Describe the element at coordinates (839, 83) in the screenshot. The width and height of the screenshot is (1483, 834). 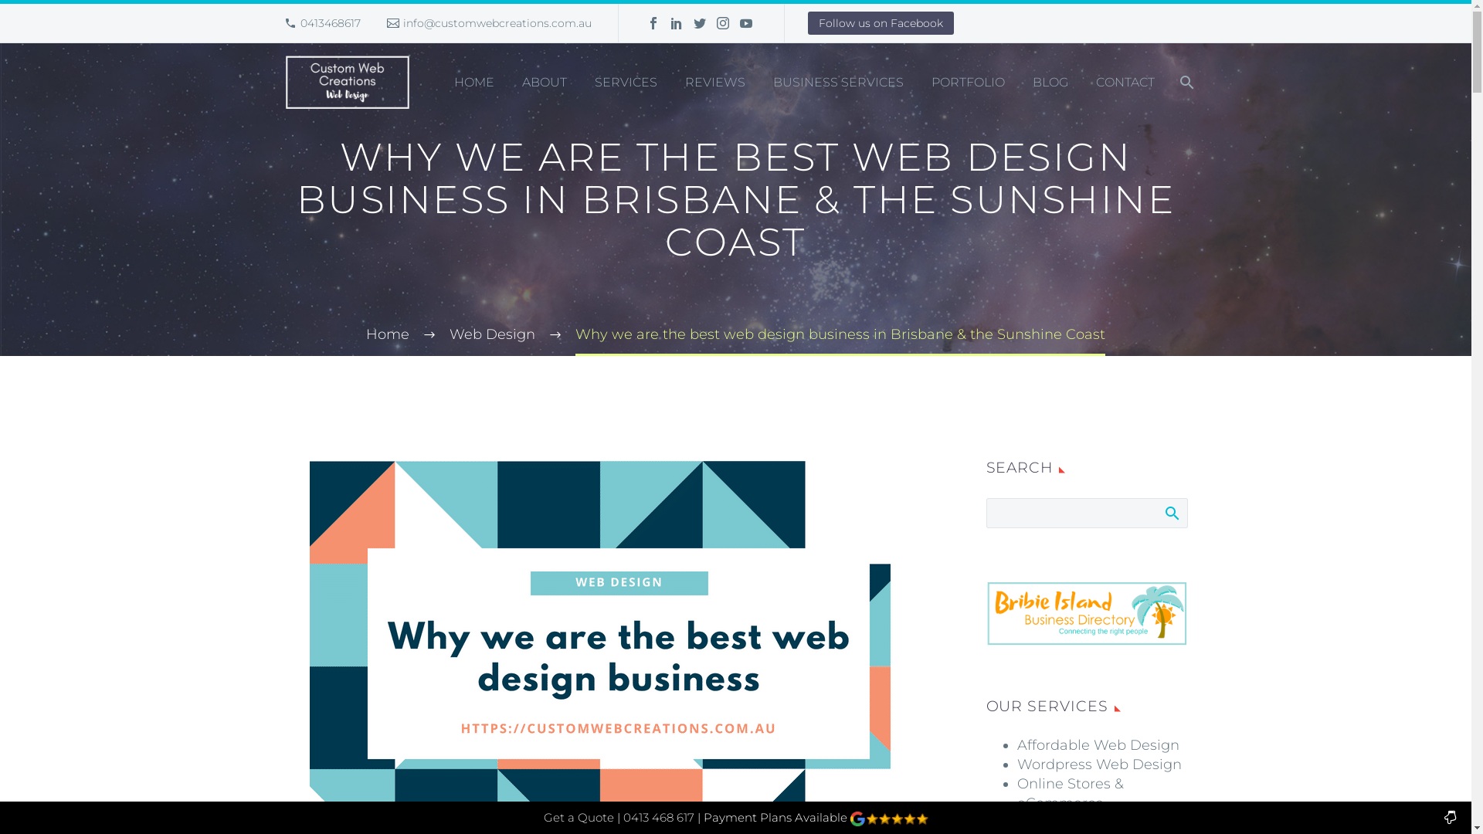
I see `BUSINESS SERVICES` at that location.